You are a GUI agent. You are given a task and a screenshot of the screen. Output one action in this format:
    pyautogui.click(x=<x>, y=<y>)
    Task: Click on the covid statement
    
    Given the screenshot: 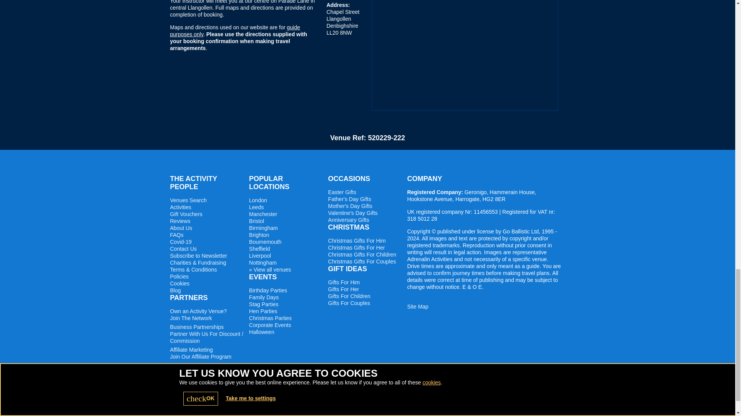 What is the action you would take?
    pyautogui.click(x=180, y=242)
    